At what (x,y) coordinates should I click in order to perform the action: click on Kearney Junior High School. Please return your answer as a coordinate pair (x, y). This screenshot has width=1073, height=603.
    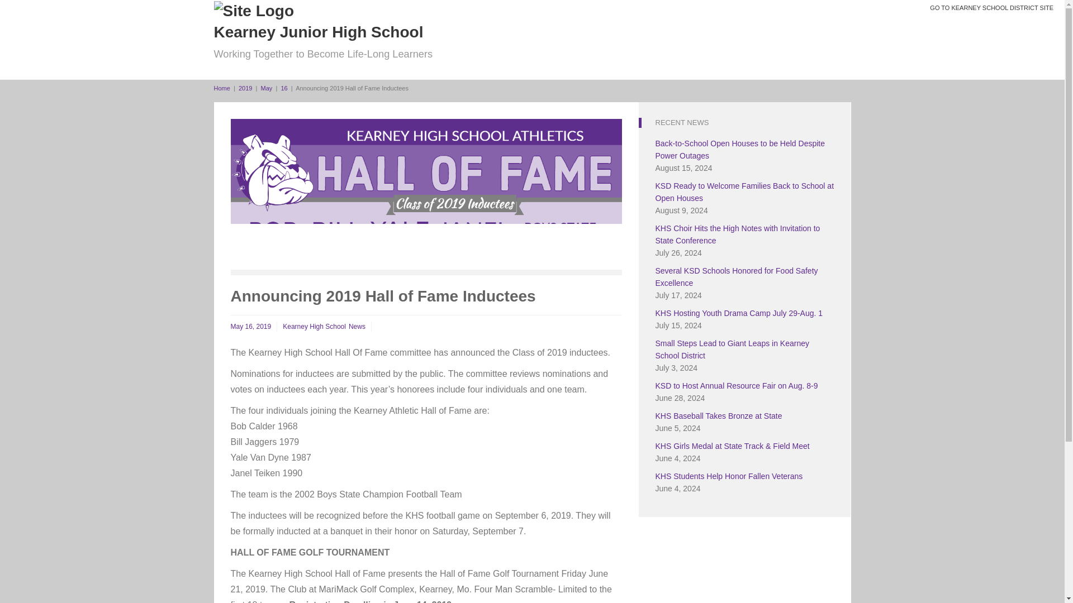
    Looking at the image, I should click on (254, 10).